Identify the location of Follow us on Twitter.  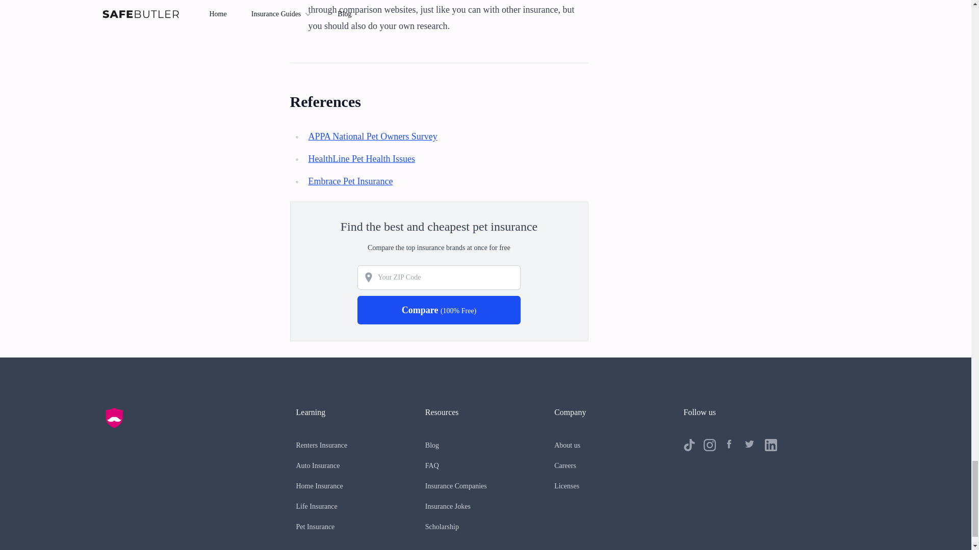
(751, 445).